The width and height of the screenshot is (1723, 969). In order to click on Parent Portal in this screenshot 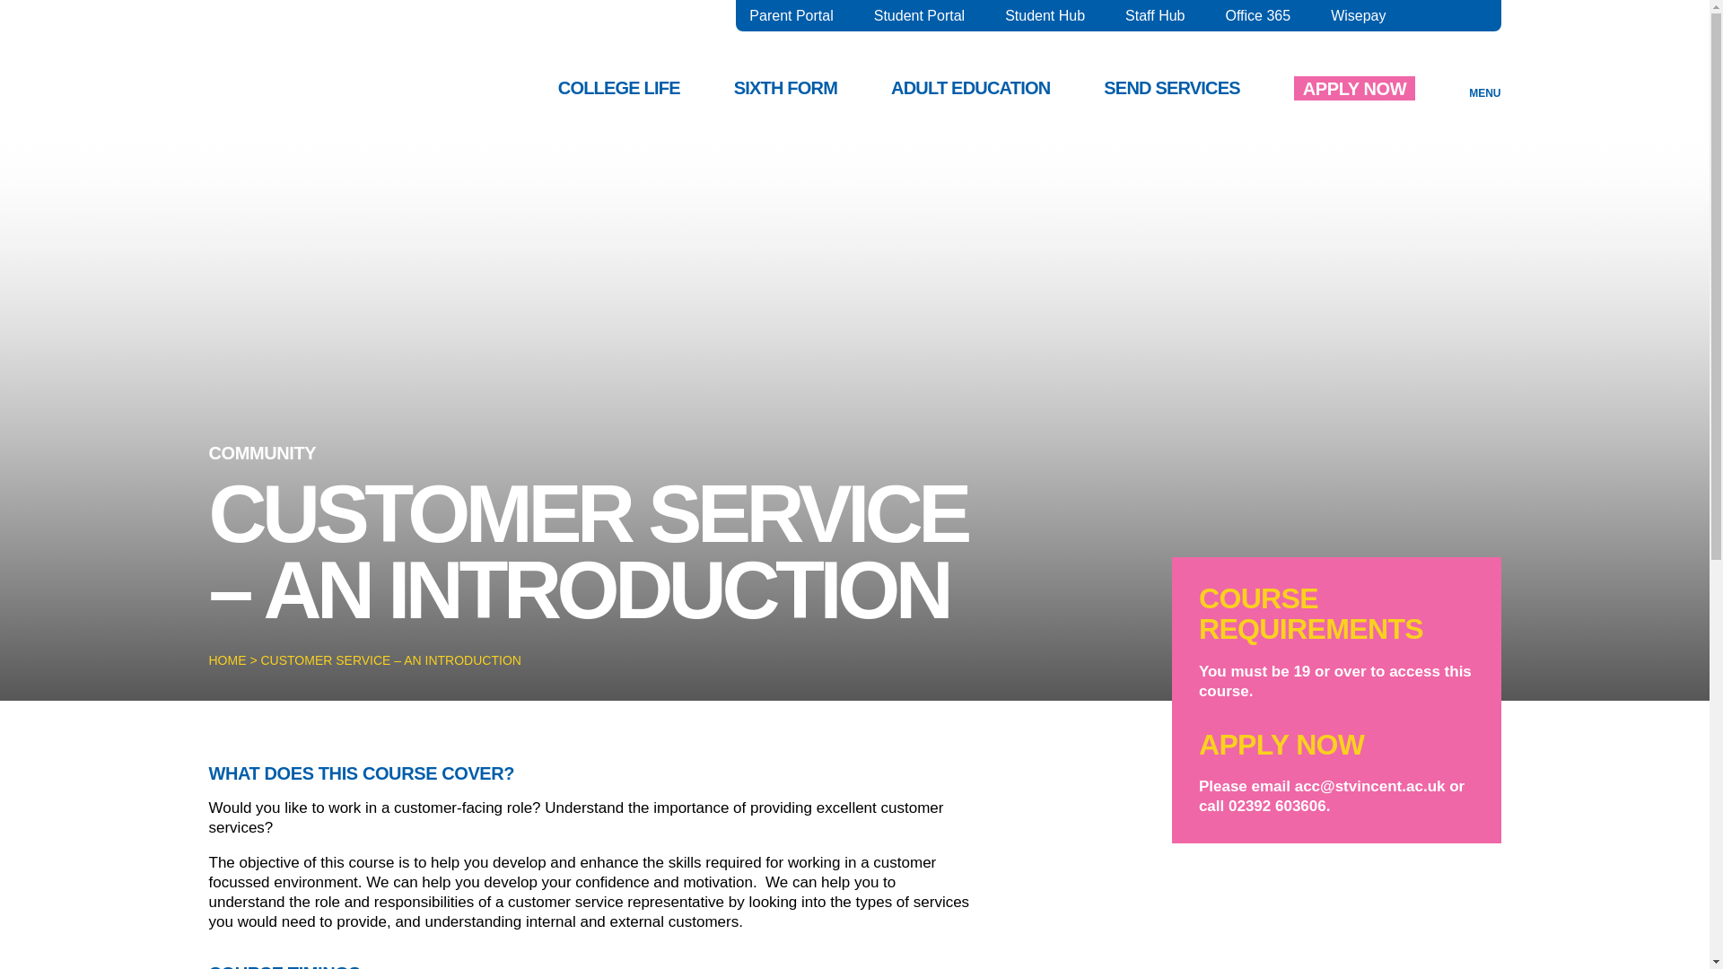, I will do `click(791, 16)`.